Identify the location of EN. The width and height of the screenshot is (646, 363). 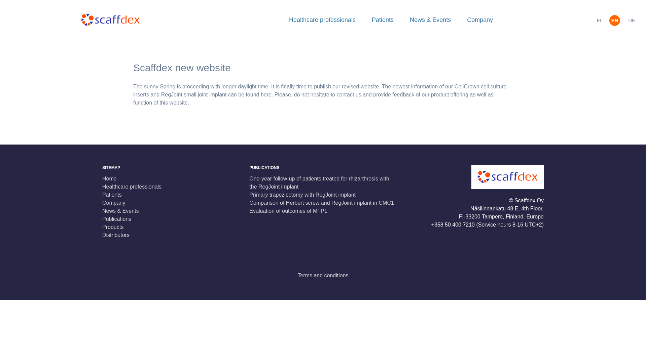
(614, 20).